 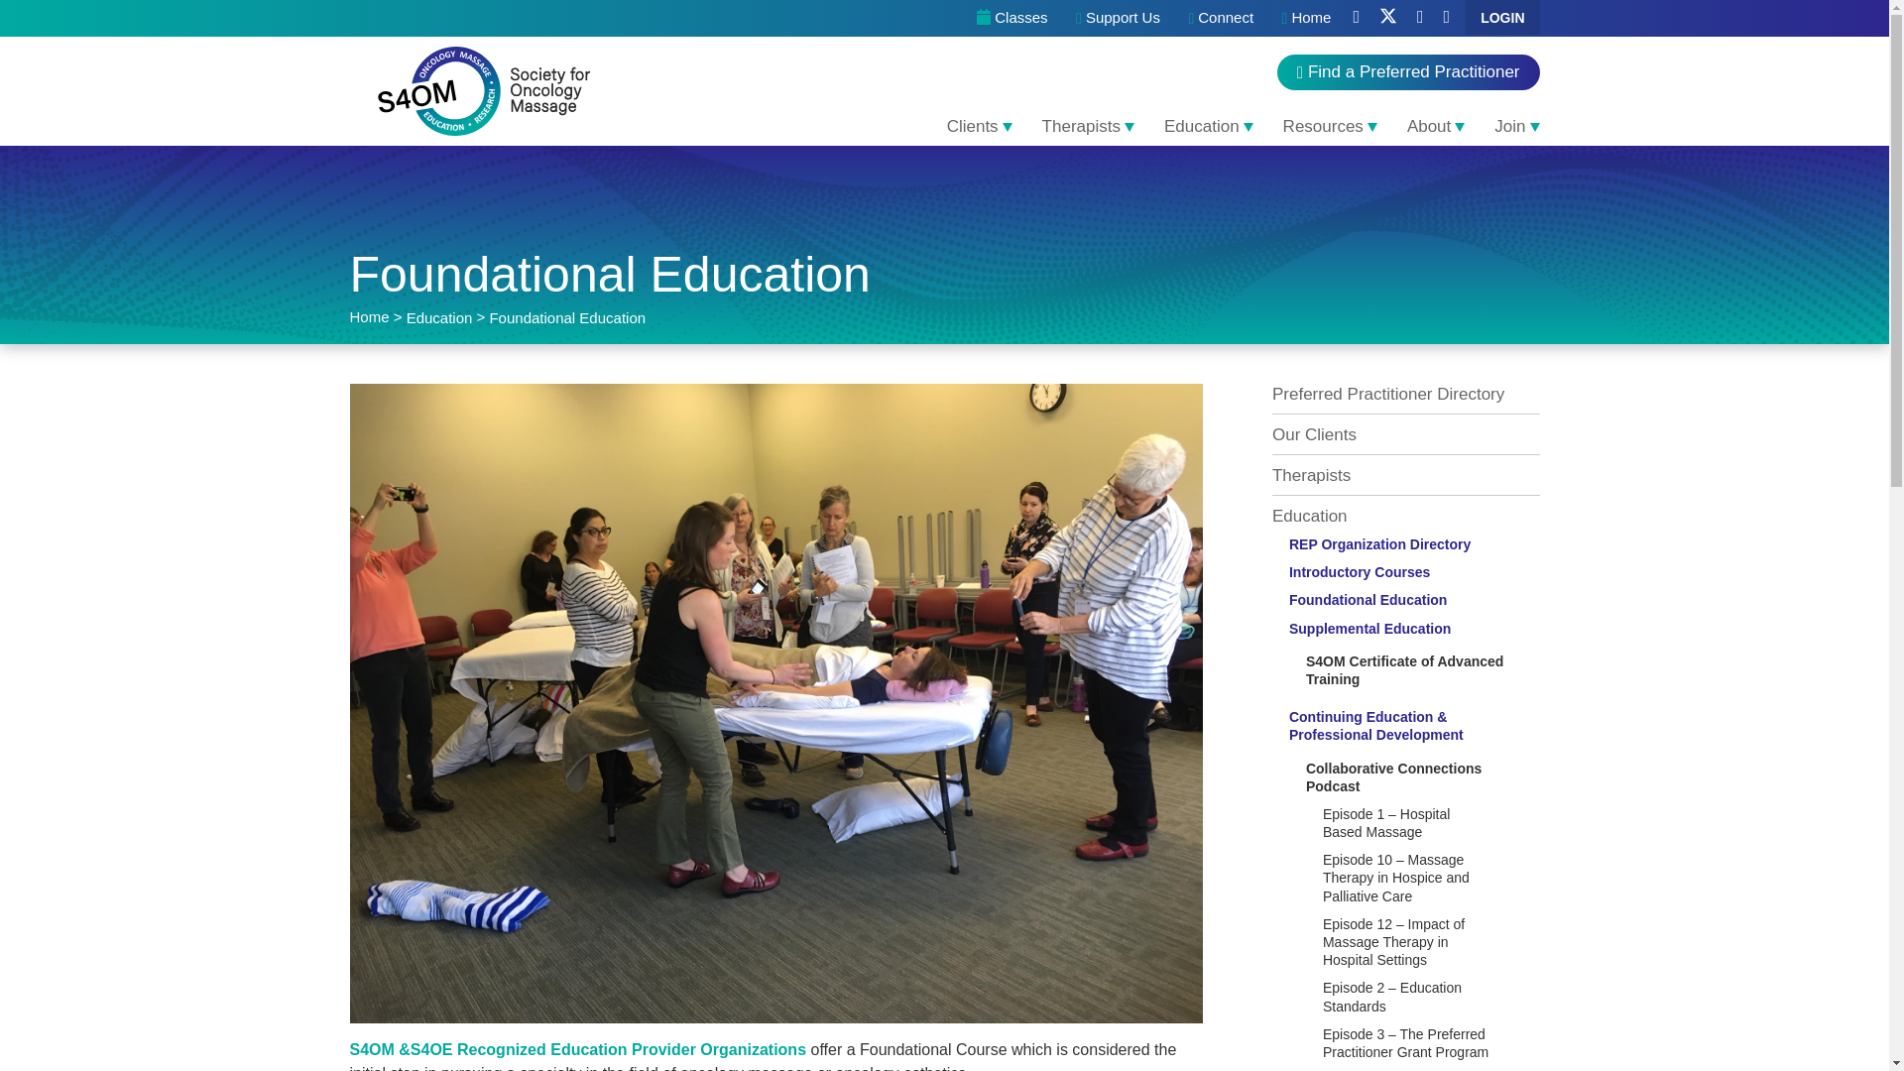 What do you see at coordinates (1501, 17) in the screenshot?
I see `LOGIN` at bounding box center [1501, 17].